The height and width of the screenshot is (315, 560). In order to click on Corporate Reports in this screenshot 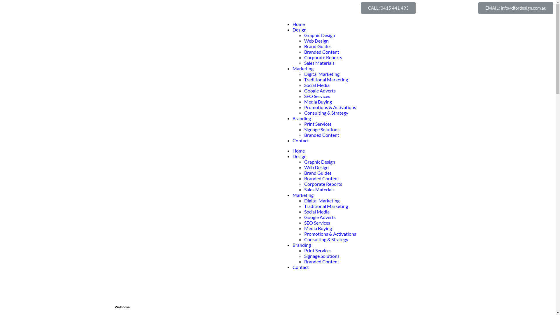, I will do `click(323, 184)`.